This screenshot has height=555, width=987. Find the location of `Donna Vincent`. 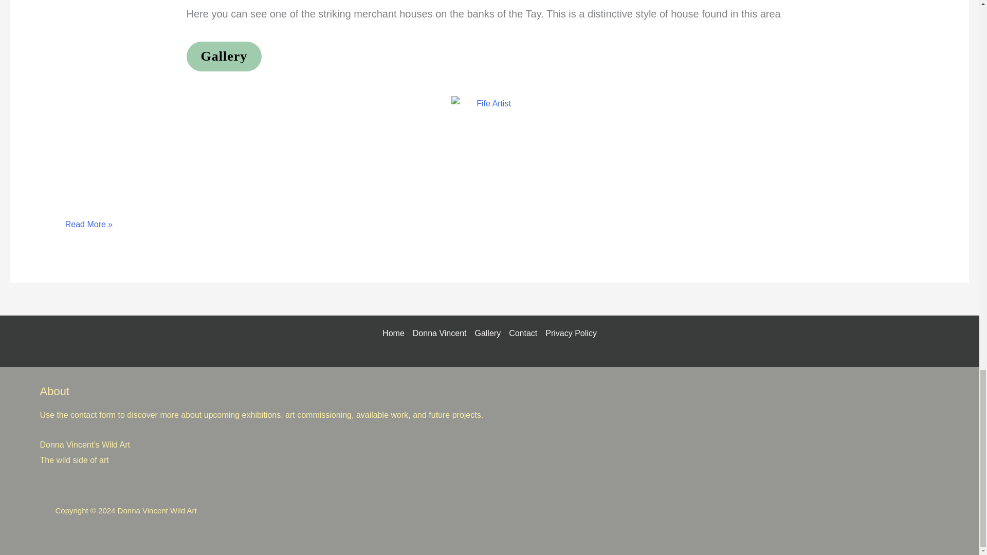

Donna Vincent is located at coordinates (439, 333).